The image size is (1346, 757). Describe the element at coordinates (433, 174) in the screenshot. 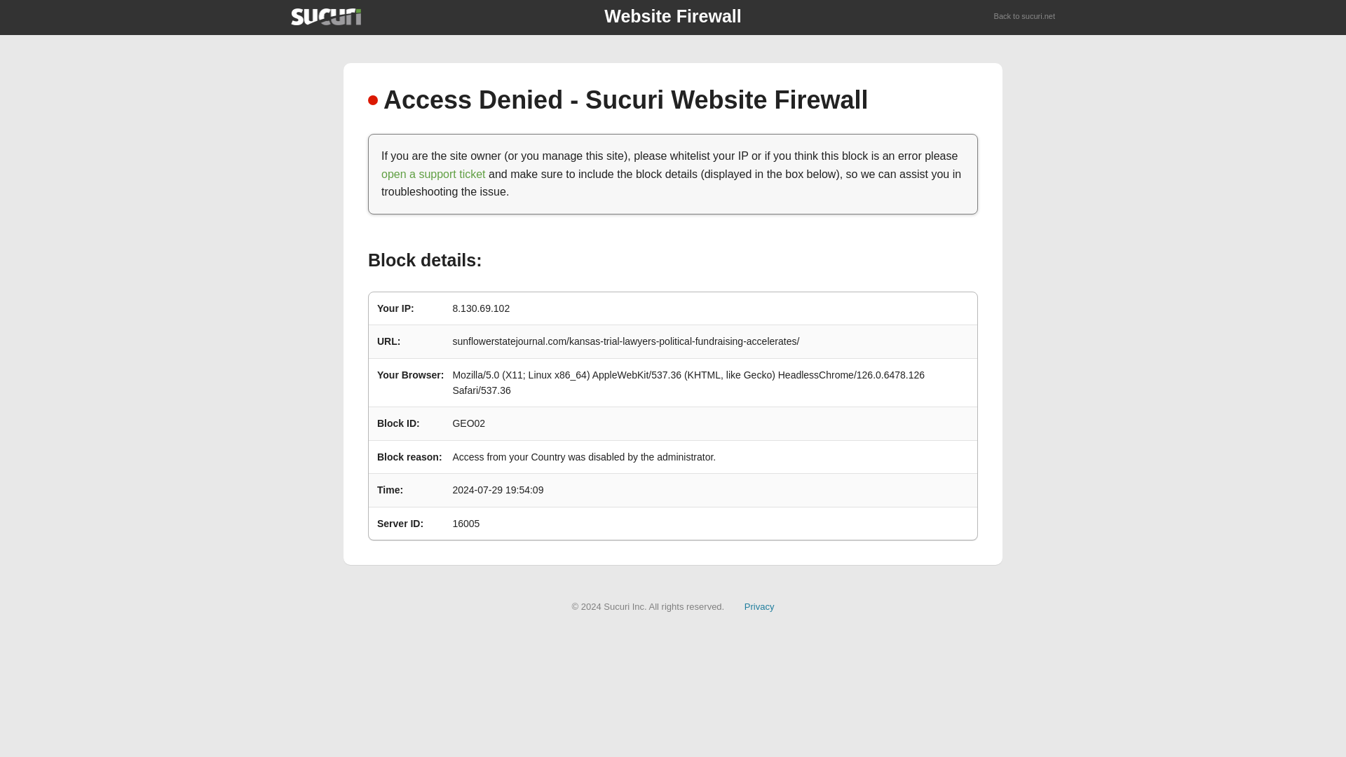

I see `open a support ticket` at that location.